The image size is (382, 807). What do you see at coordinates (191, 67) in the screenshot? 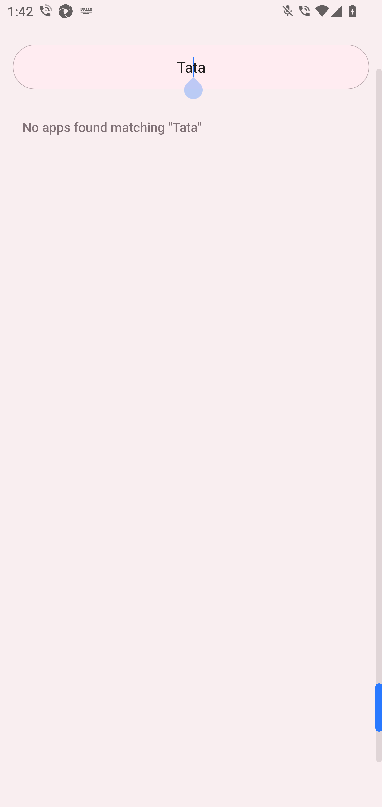
I see `Tata` at bounding box center [191, 67].